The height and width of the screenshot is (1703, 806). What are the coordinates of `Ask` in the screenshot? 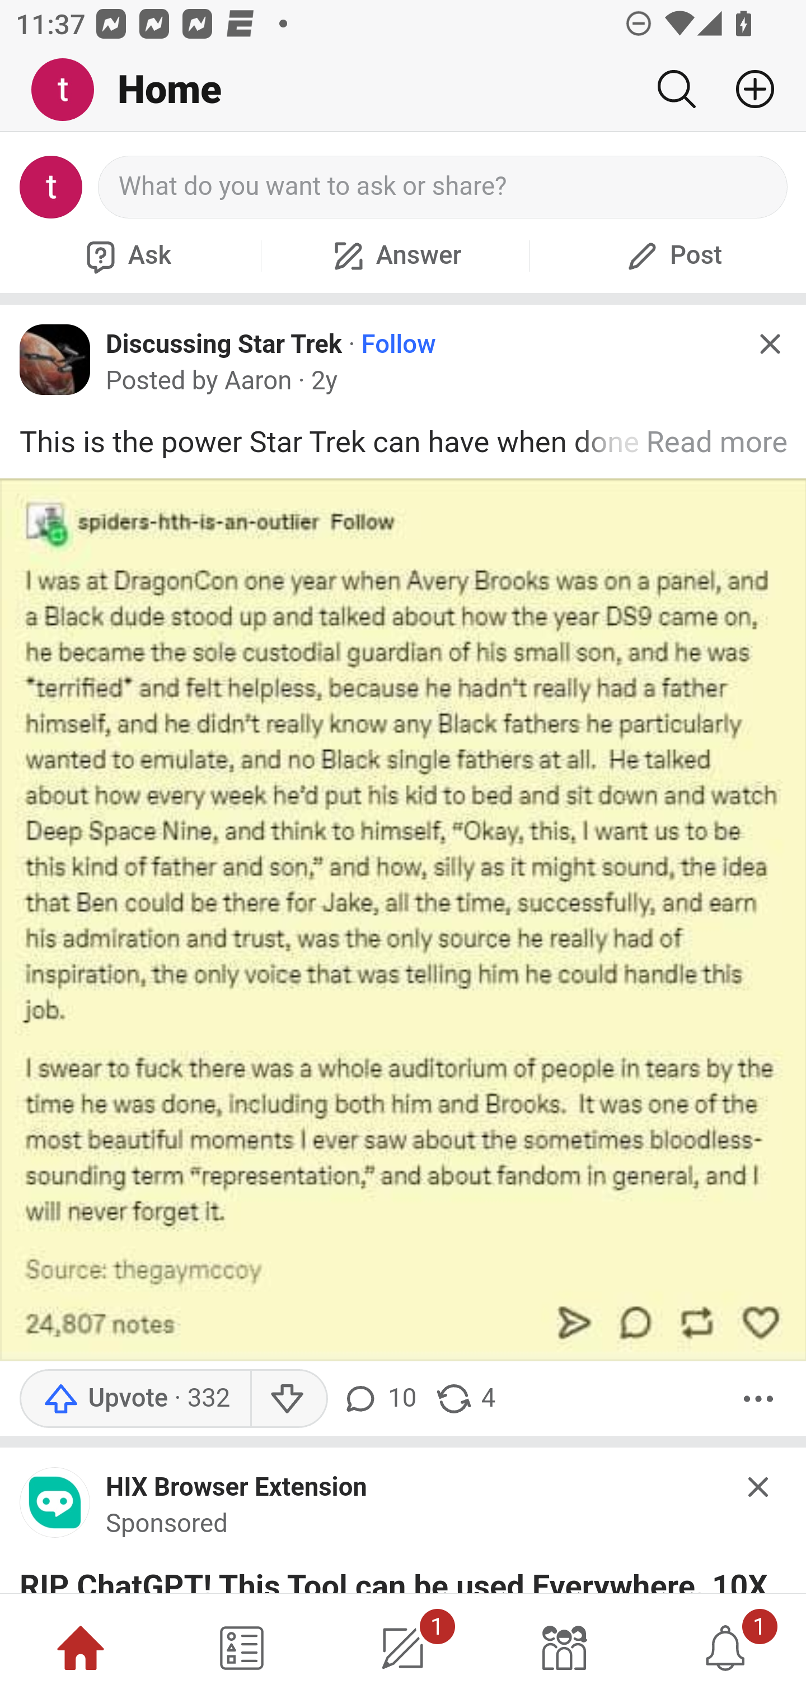 It's located at (126, 255).